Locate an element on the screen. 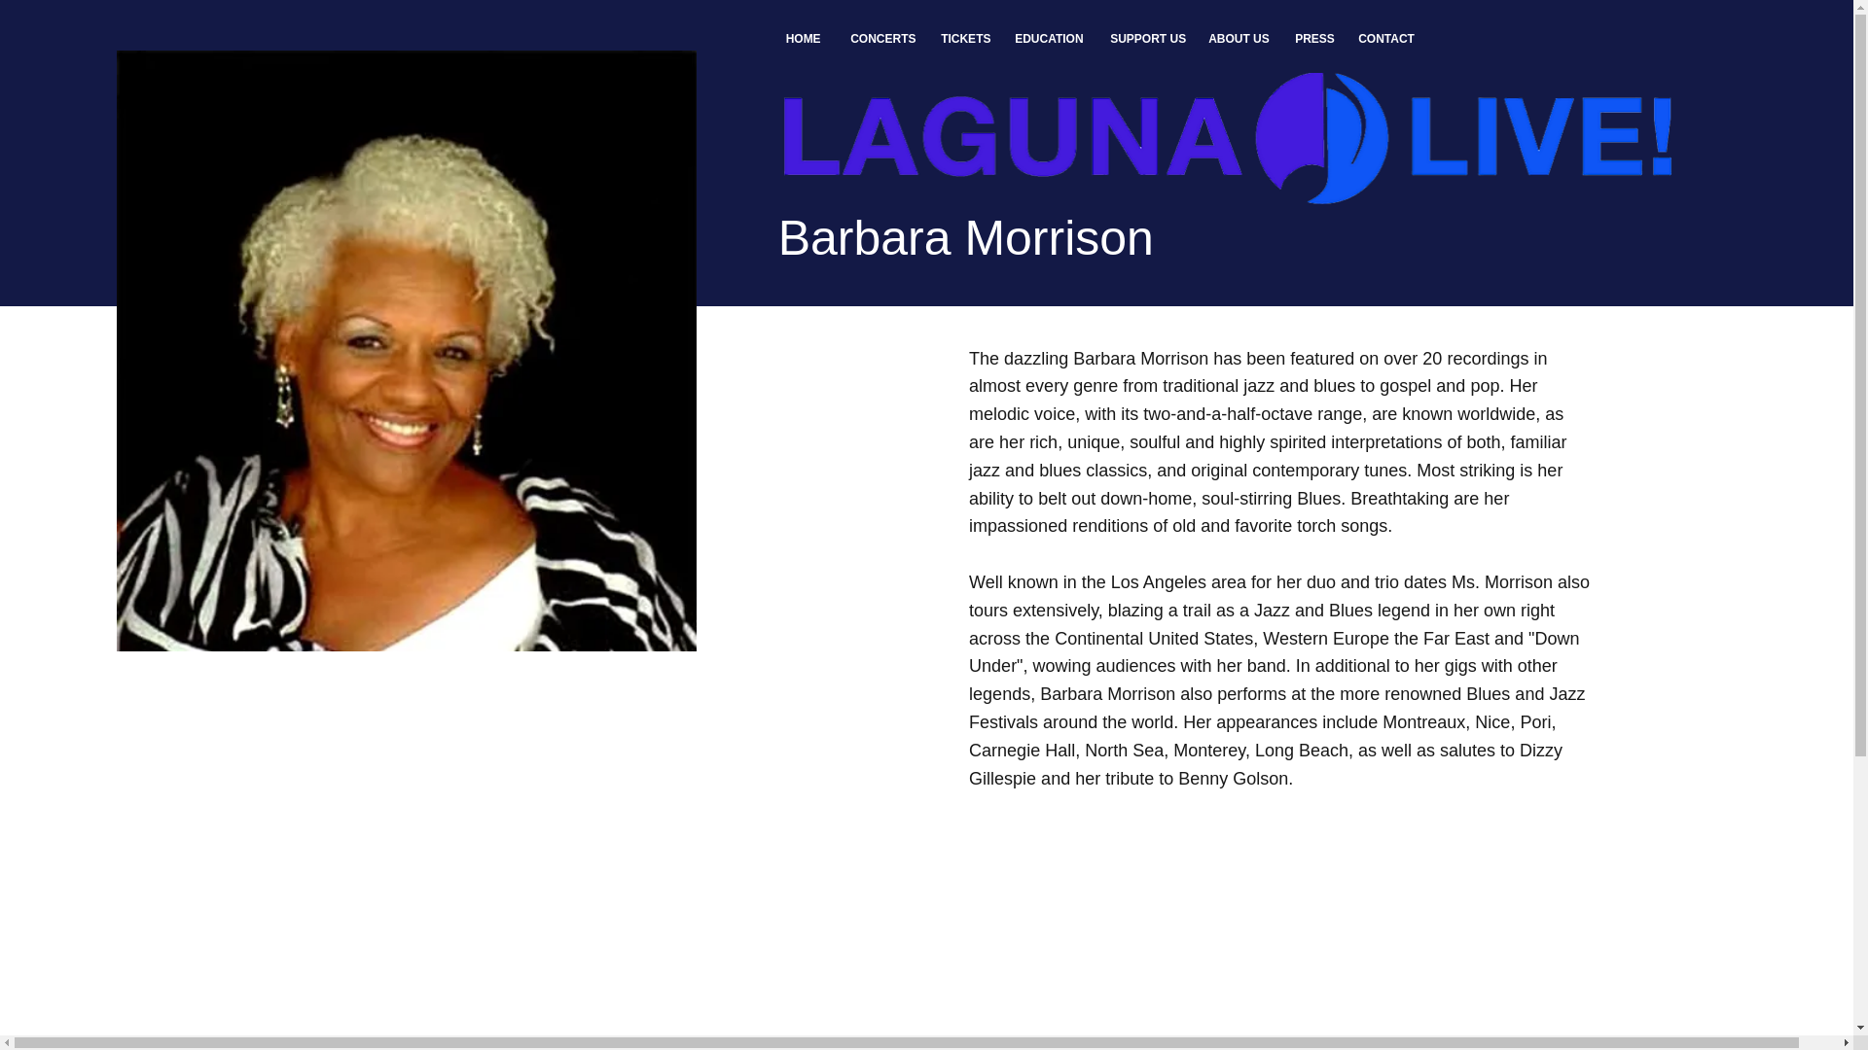  PRESS is located at coordinates (1311, 39).